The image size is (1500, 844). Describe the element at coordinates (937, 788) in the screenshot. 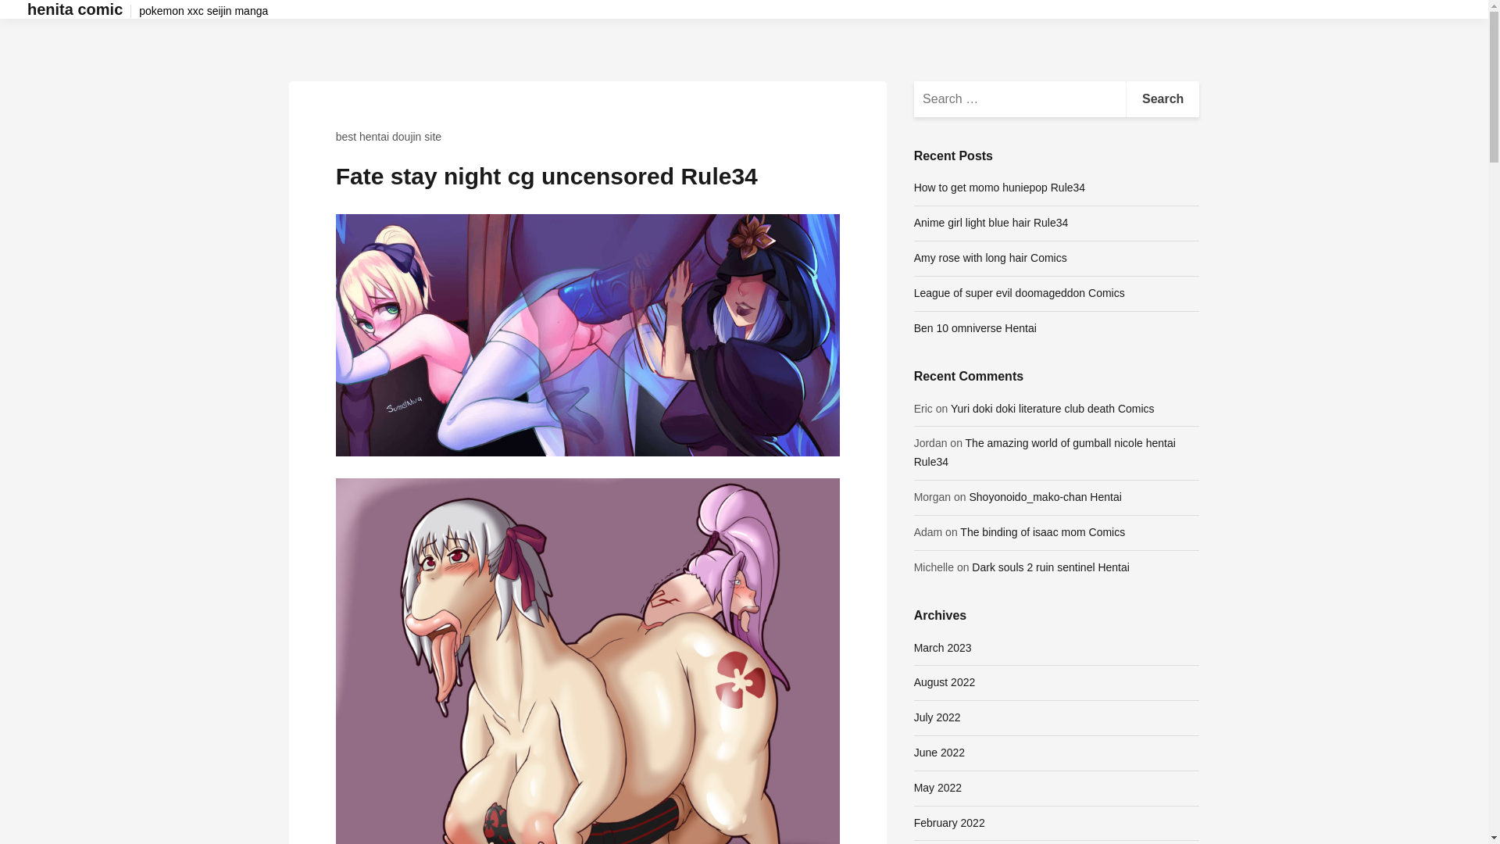

I see `May 2022` at that location.